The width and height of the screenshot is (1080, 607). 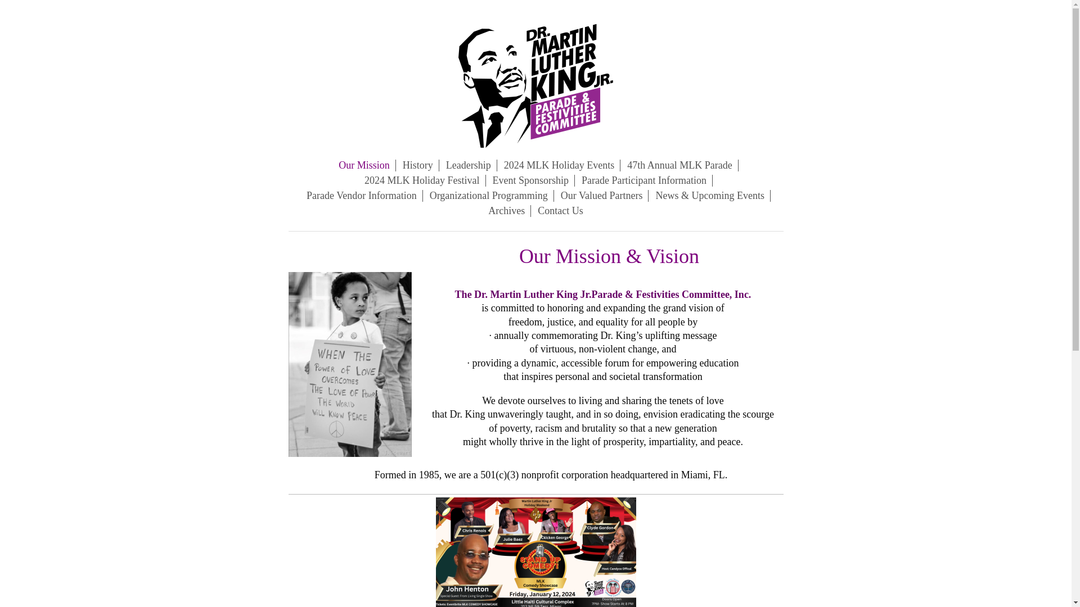 I want to click on Our Mission, so click(x=364, y=165).